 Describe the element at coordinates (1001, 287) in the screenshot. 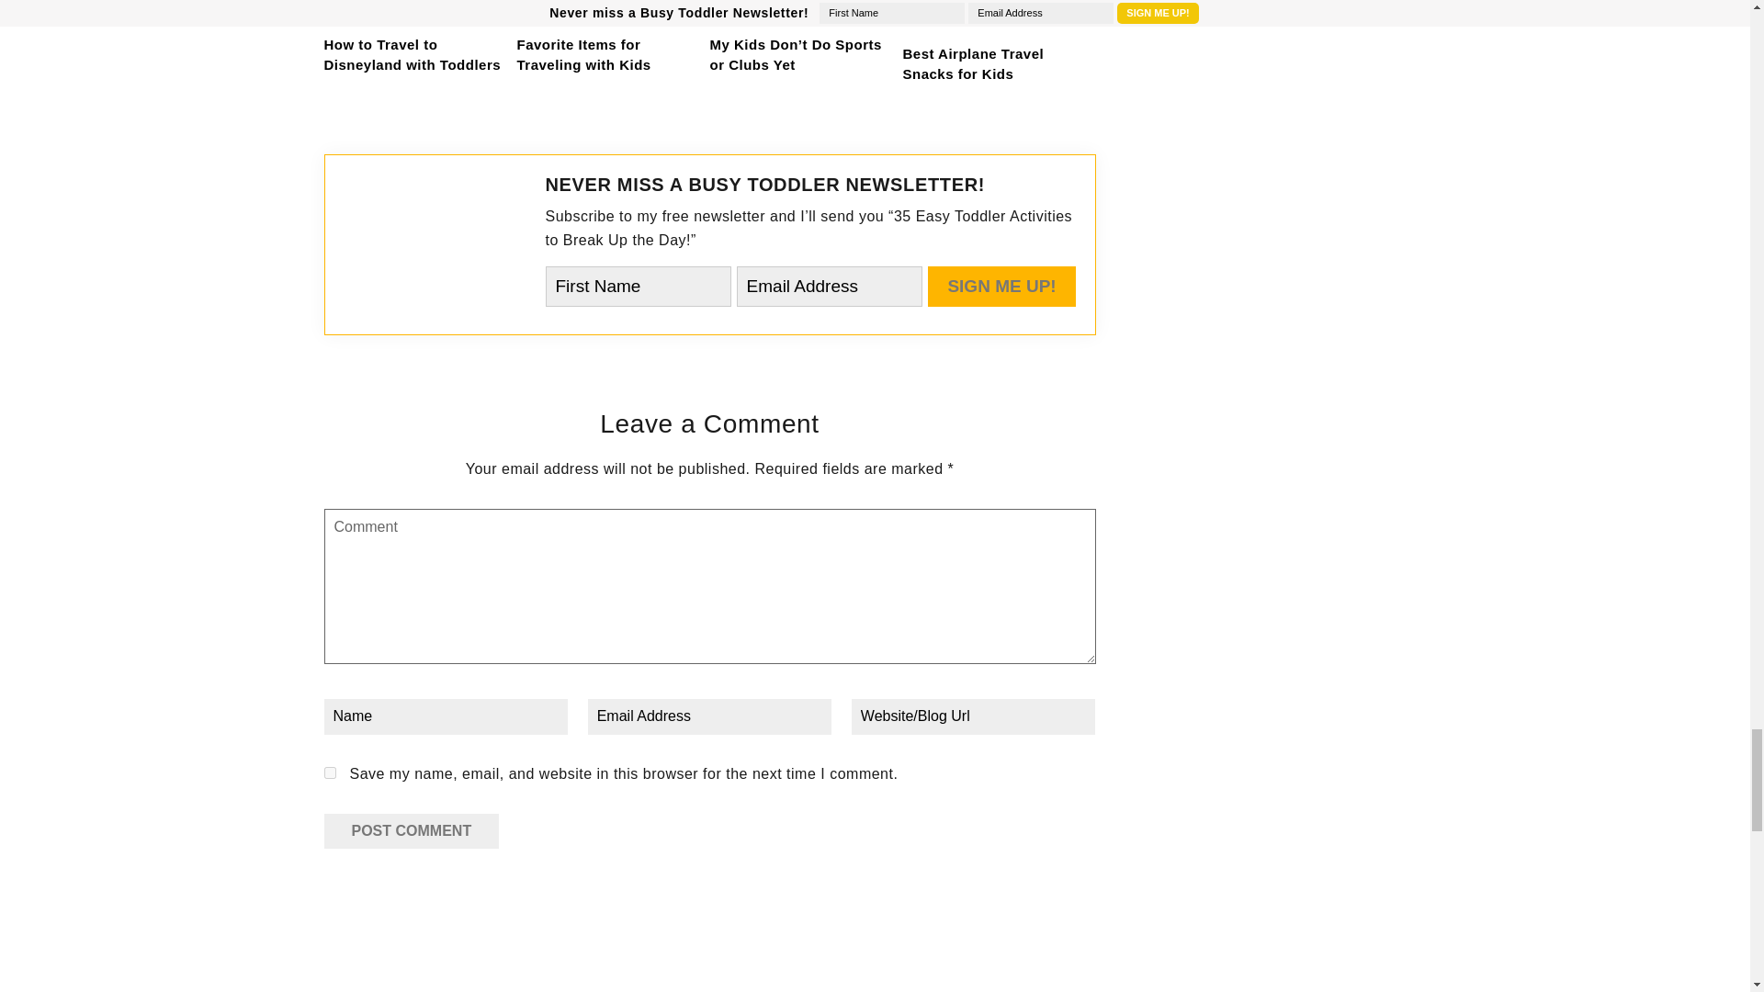

I see `SIGN ME UP!` at that location.